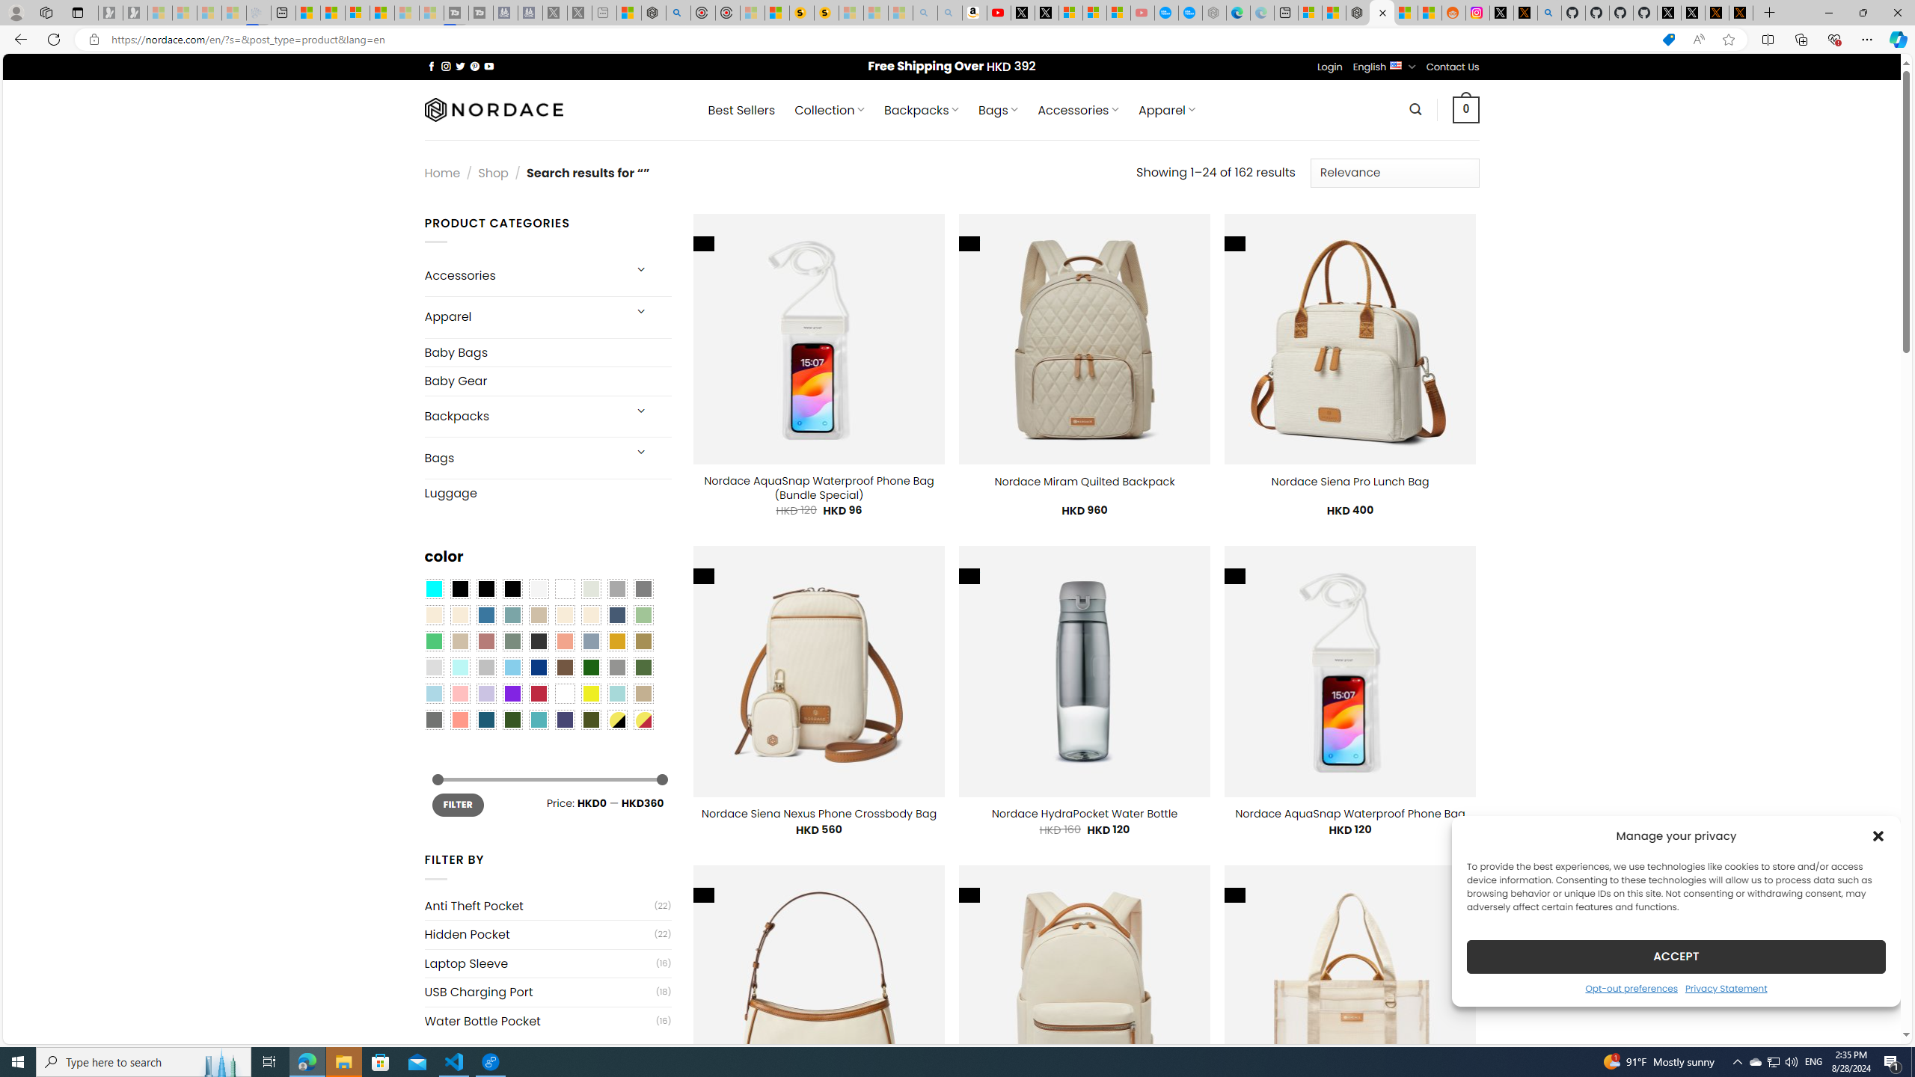  I want to click on Charcoal, so click(538, 642).